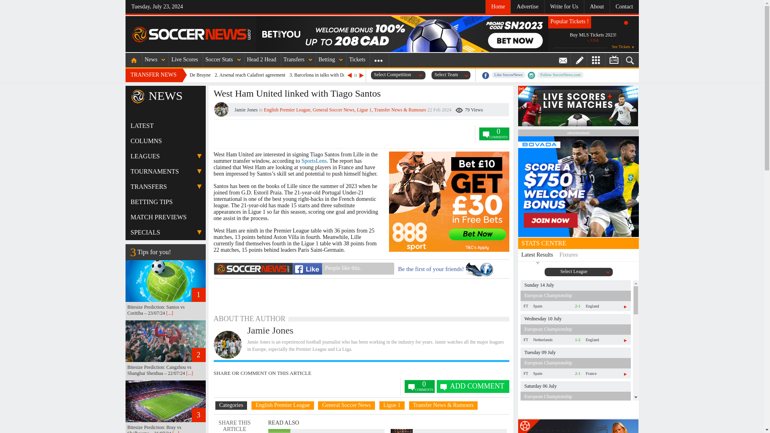 Image resolution: width=770 pixels, height=433 pixels. I want to click on Transfers, so click(294, 60).